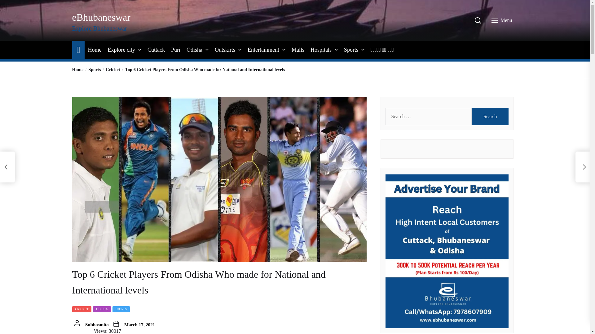 The height and width of the screenshot is (334, 595). Describe the element at coordinates (121, 50) in the screenshot. I see `Explore city` at that location.